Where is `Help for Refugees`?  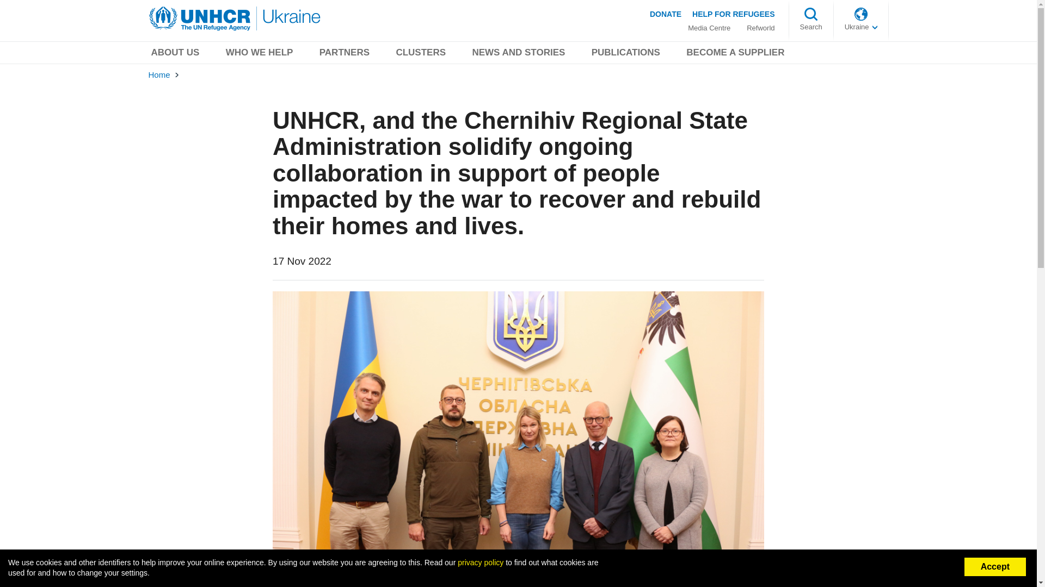 Help for Refugees is located at coordinates (733, 14).